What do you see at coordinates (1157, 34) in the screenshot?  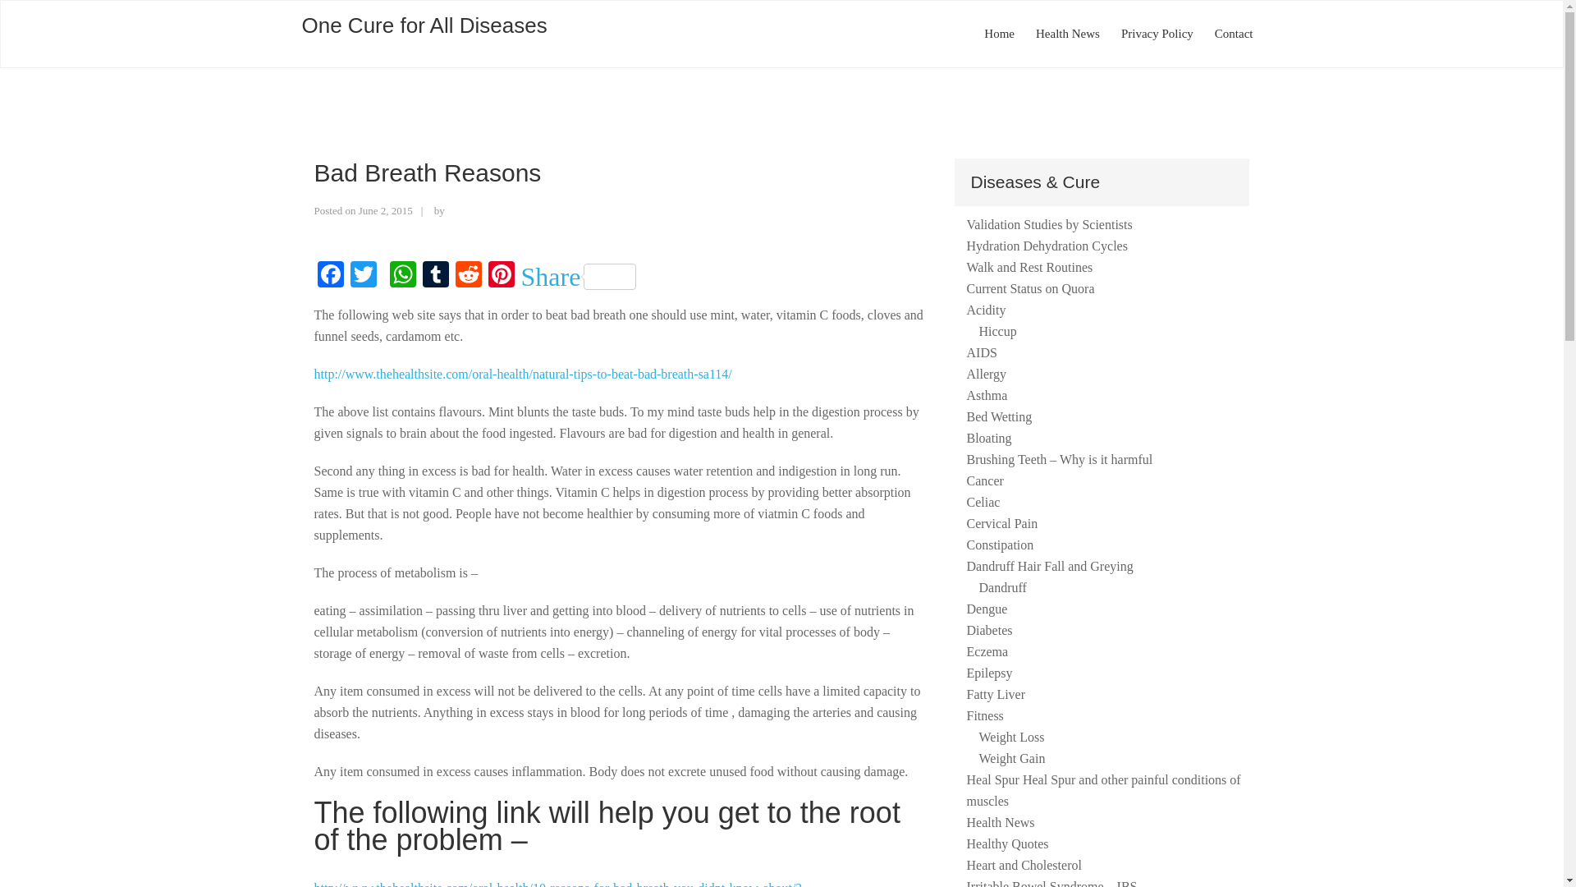 I see `Privacy Policy` at bounding box center [1157, 34].